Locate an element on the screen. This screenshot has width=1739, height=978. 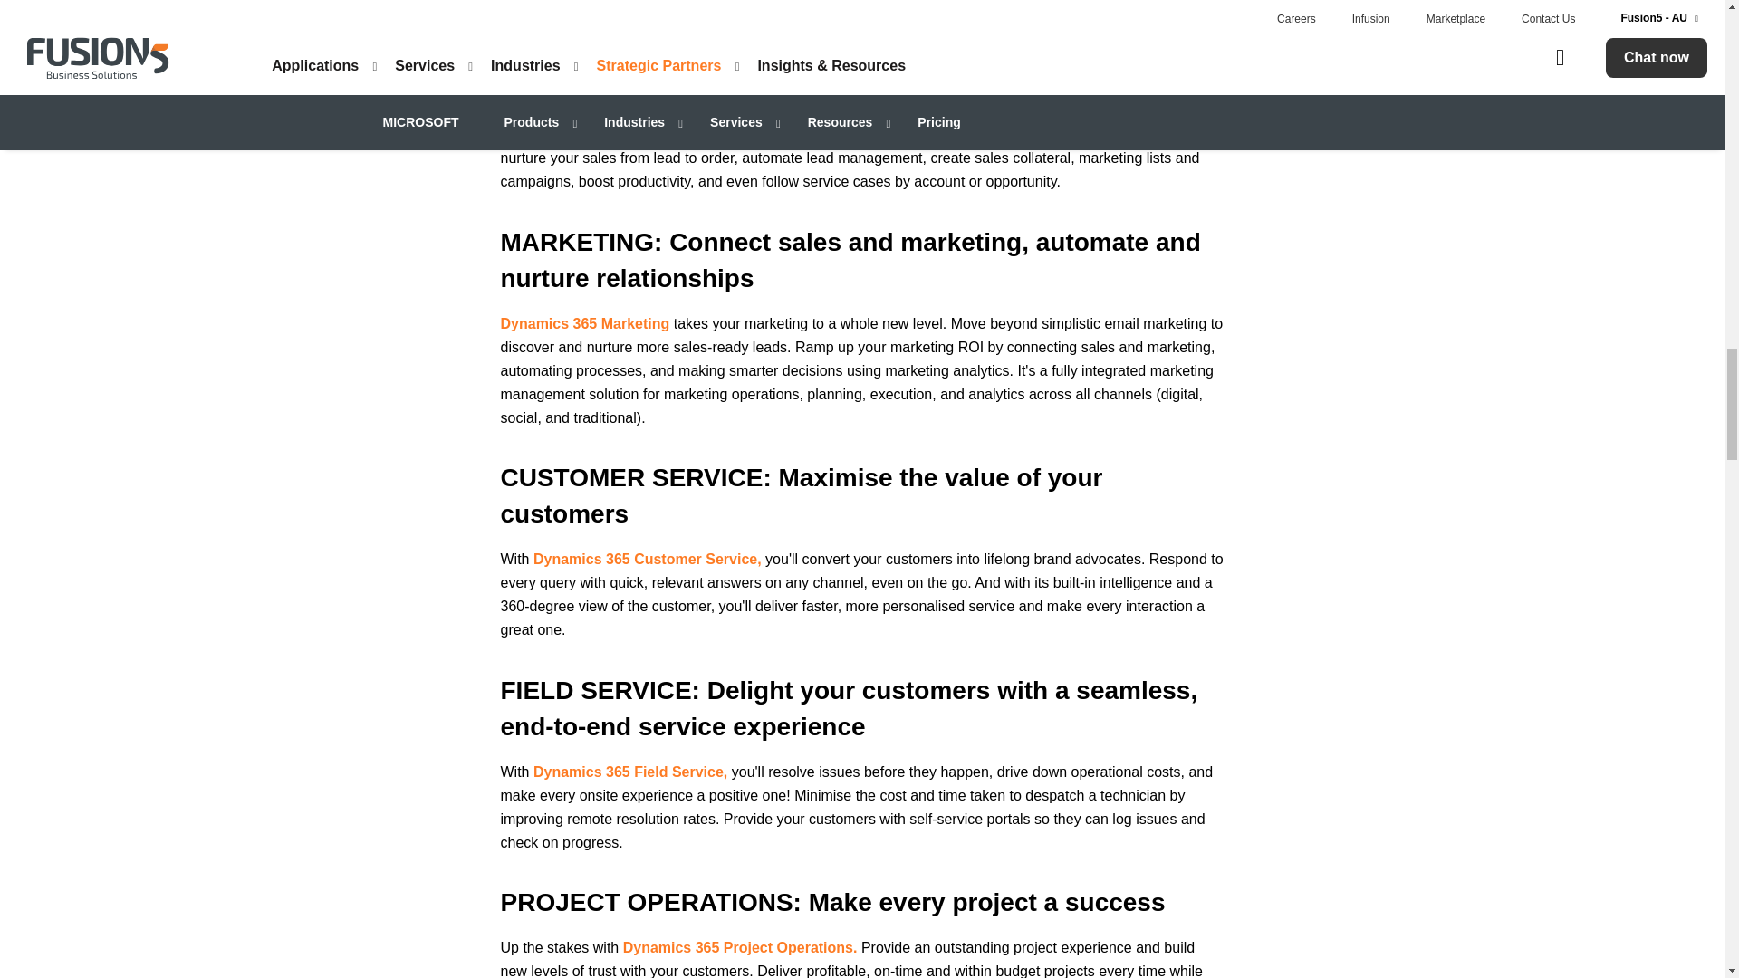
CRM Customer Service is located at coordinates (647, 560).